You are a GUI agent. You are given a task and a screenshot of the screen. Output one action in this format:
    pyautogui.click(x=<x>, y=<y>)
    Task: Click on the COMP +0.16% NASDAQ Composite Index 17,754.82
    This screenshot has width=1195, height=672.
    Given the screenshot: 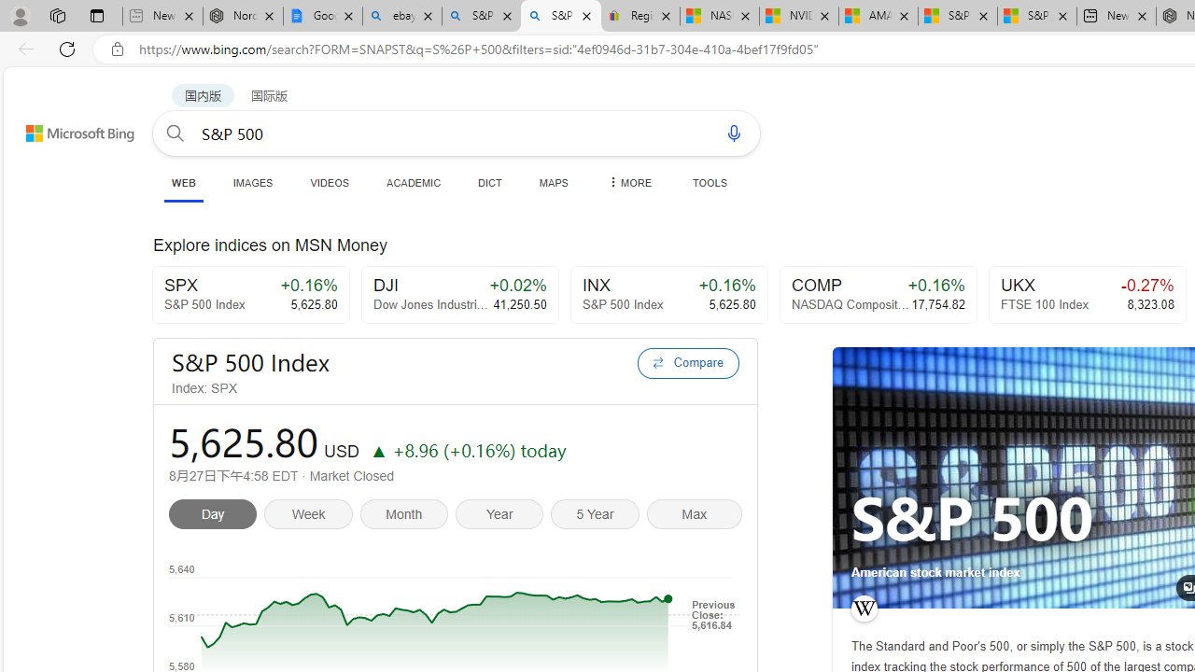 What is the action you would take?
    pyautogui.click(x=878, y=295)
    